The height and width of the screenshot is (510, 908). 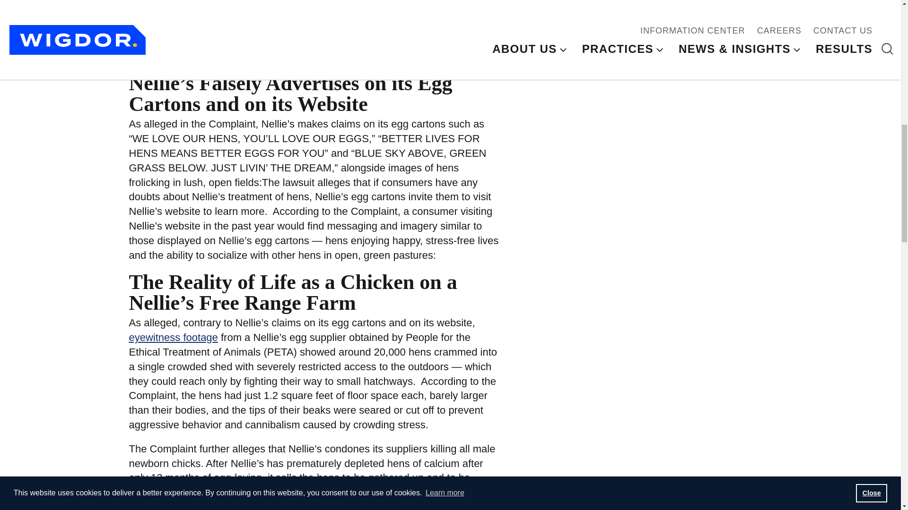 I want to click on eyewitness footage, so click(x=173, y=337).